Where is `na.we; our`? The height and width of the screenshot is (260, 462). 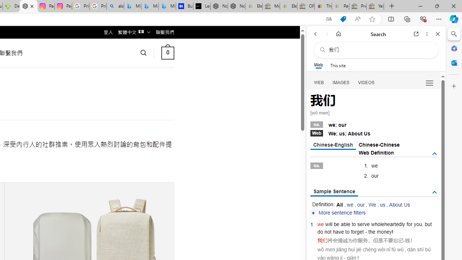 na.we; our is located at coordinates (373, 124).